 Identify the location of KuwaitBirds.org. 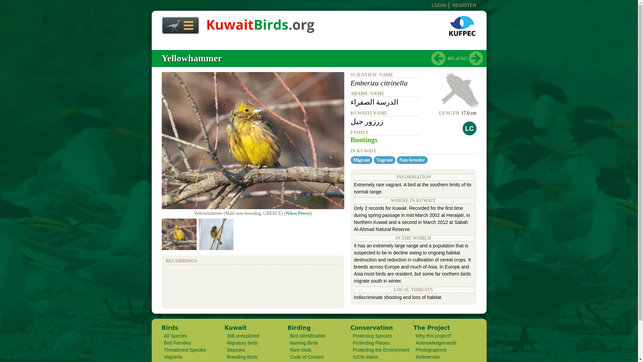
(261, 31).